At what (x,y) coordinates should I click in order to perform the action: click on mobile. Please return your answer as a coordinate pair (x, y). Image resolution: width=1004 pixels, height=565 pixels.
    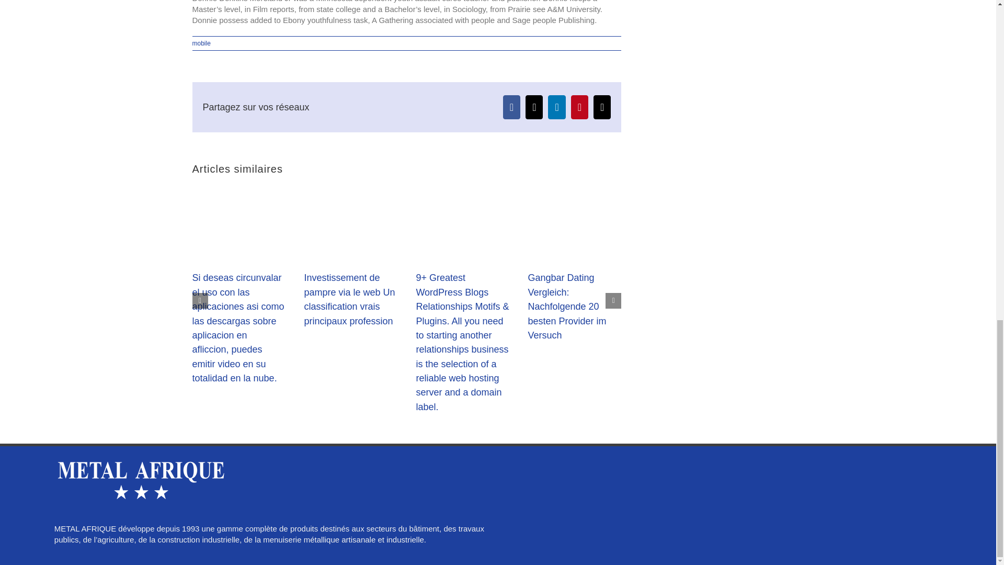
    Looking at the image, I should click on (202, 43).